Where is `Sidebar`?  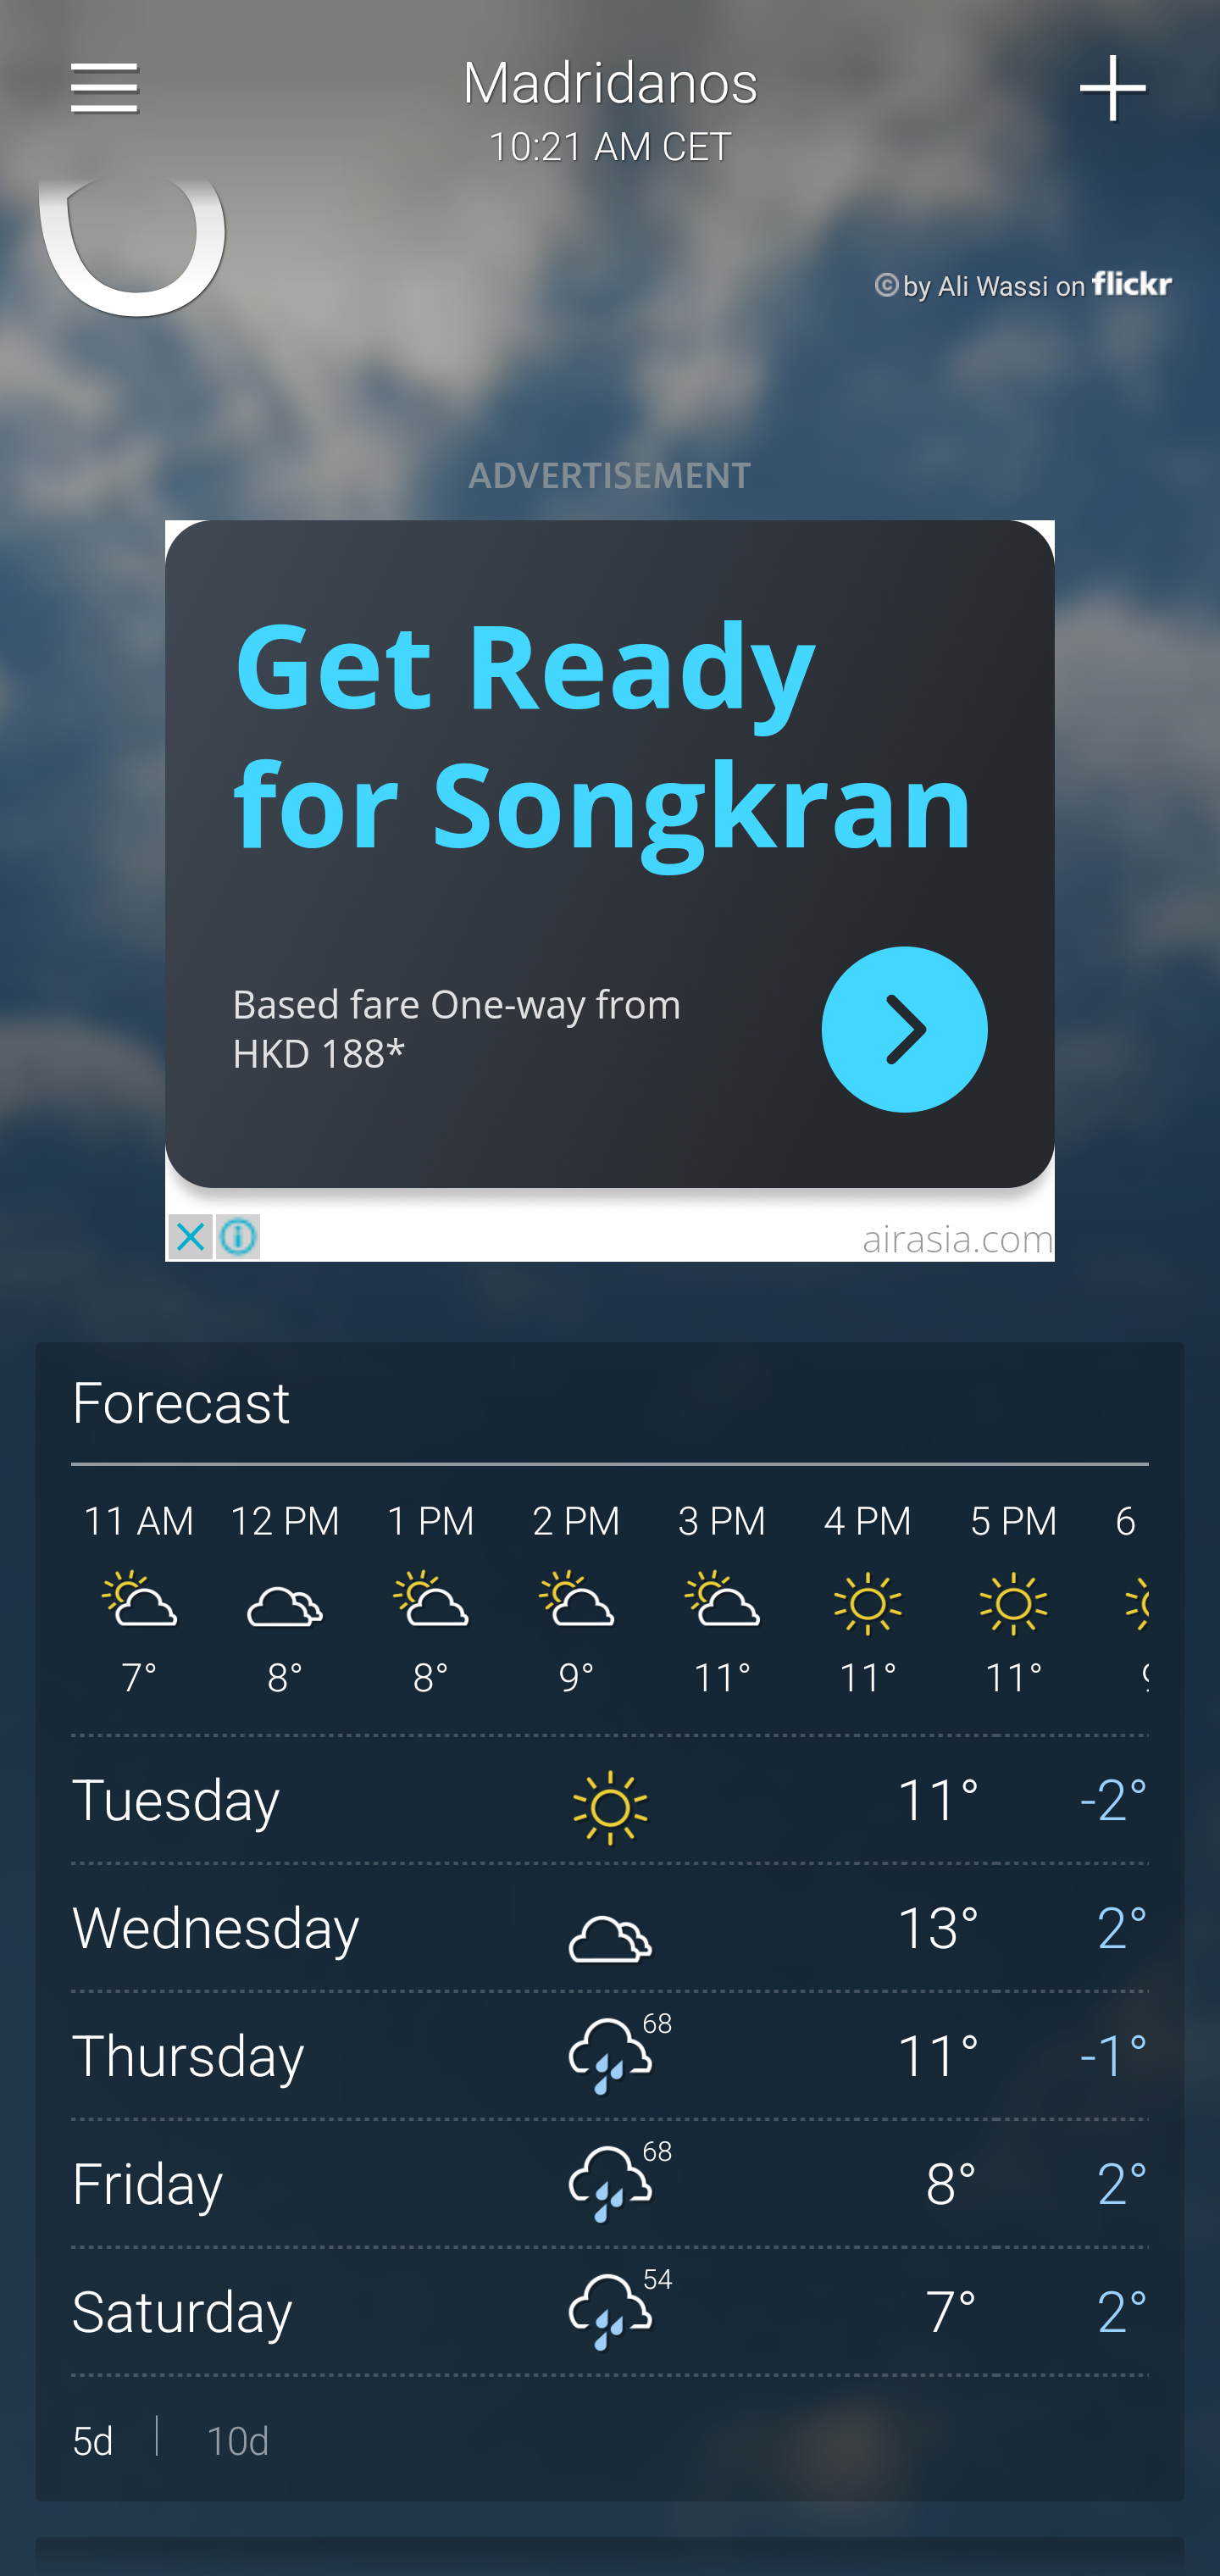 Sidebar is located at coordinates (105, 88).